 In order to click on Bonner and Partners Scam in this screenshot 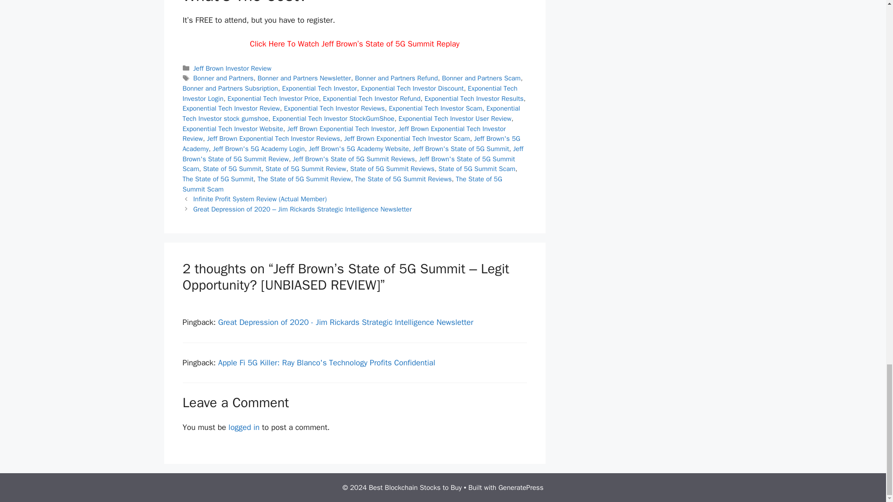, I will do `click(481, 78)`.